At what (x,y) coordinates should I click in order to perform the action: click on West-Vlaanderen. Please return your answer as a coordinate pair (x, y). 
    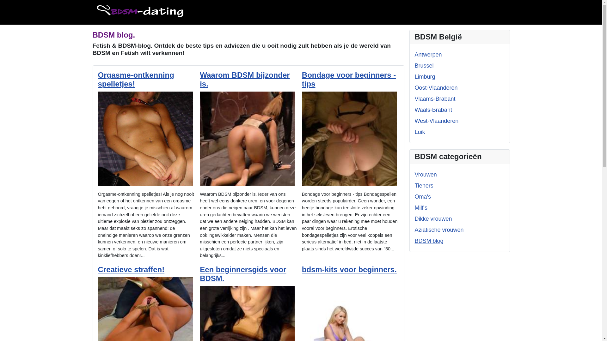
    Looking at the image, I should click on (437, 121).